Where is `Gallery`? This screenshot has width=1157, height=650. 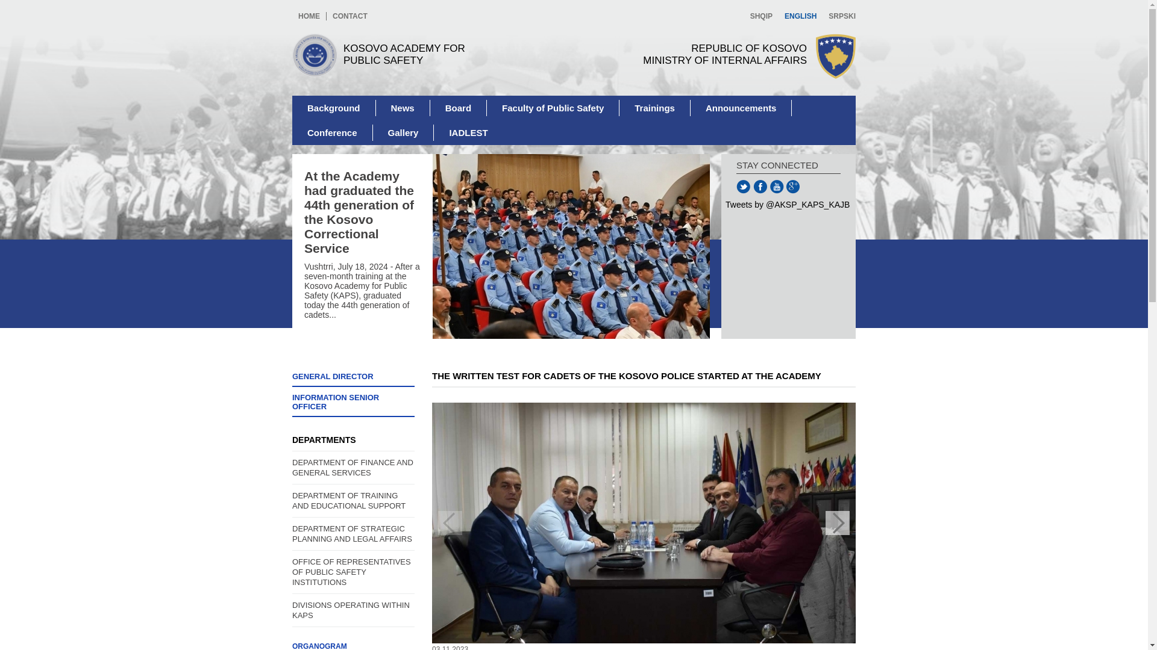
Gallery is located at coordinates (654, 108).